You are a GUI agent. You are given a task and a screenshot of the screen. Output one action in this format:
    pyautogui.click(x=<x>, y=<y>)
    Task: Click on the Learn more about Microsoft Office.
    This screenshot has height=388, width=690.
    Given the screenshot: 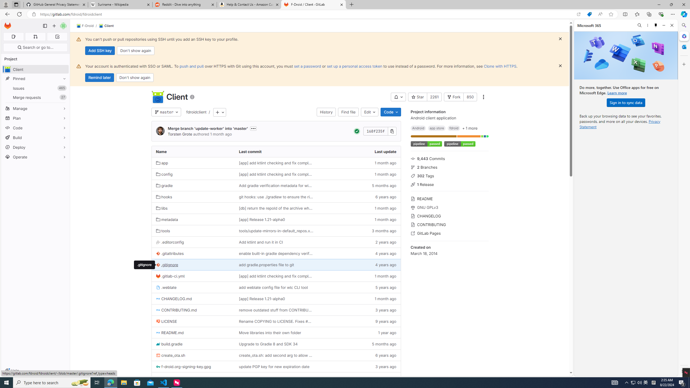 What is the action you would take?
    pyautogui.click(x=617, y=93)
    